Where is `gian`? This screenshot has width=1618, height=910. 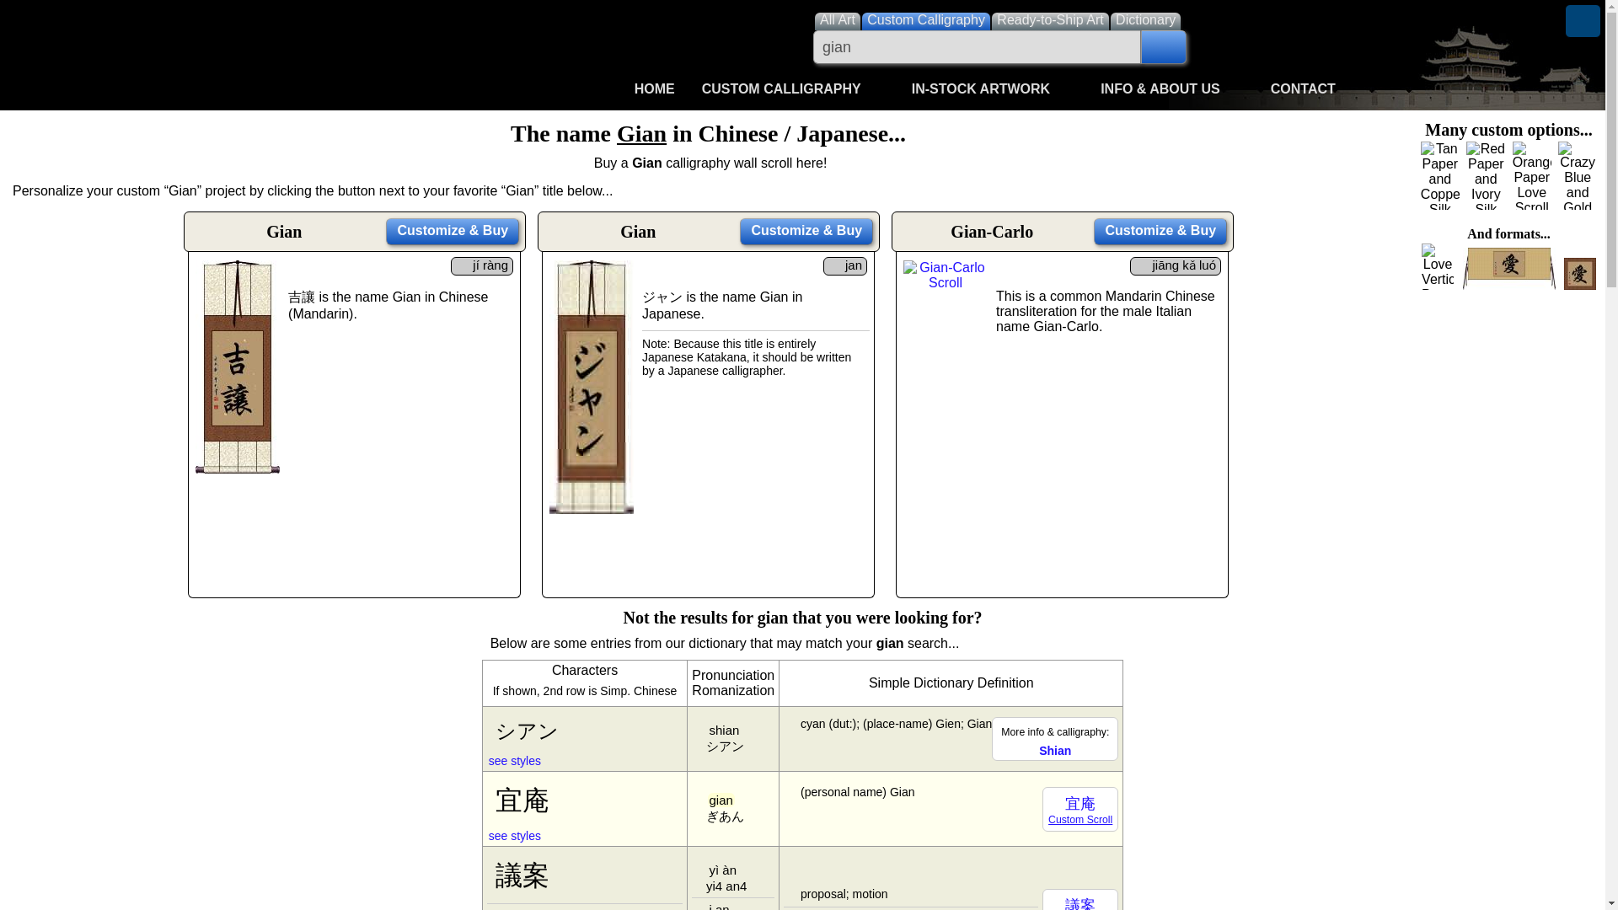 gian is located at coordinates (977, 46).